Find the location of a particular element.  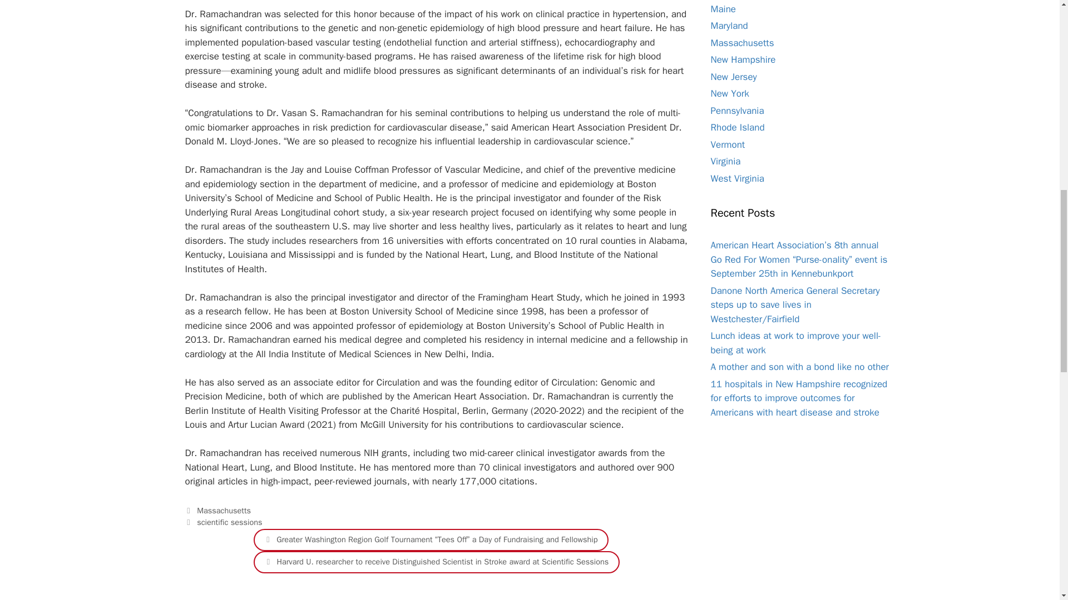

New Hampshire is located at coordinates (743, 59).